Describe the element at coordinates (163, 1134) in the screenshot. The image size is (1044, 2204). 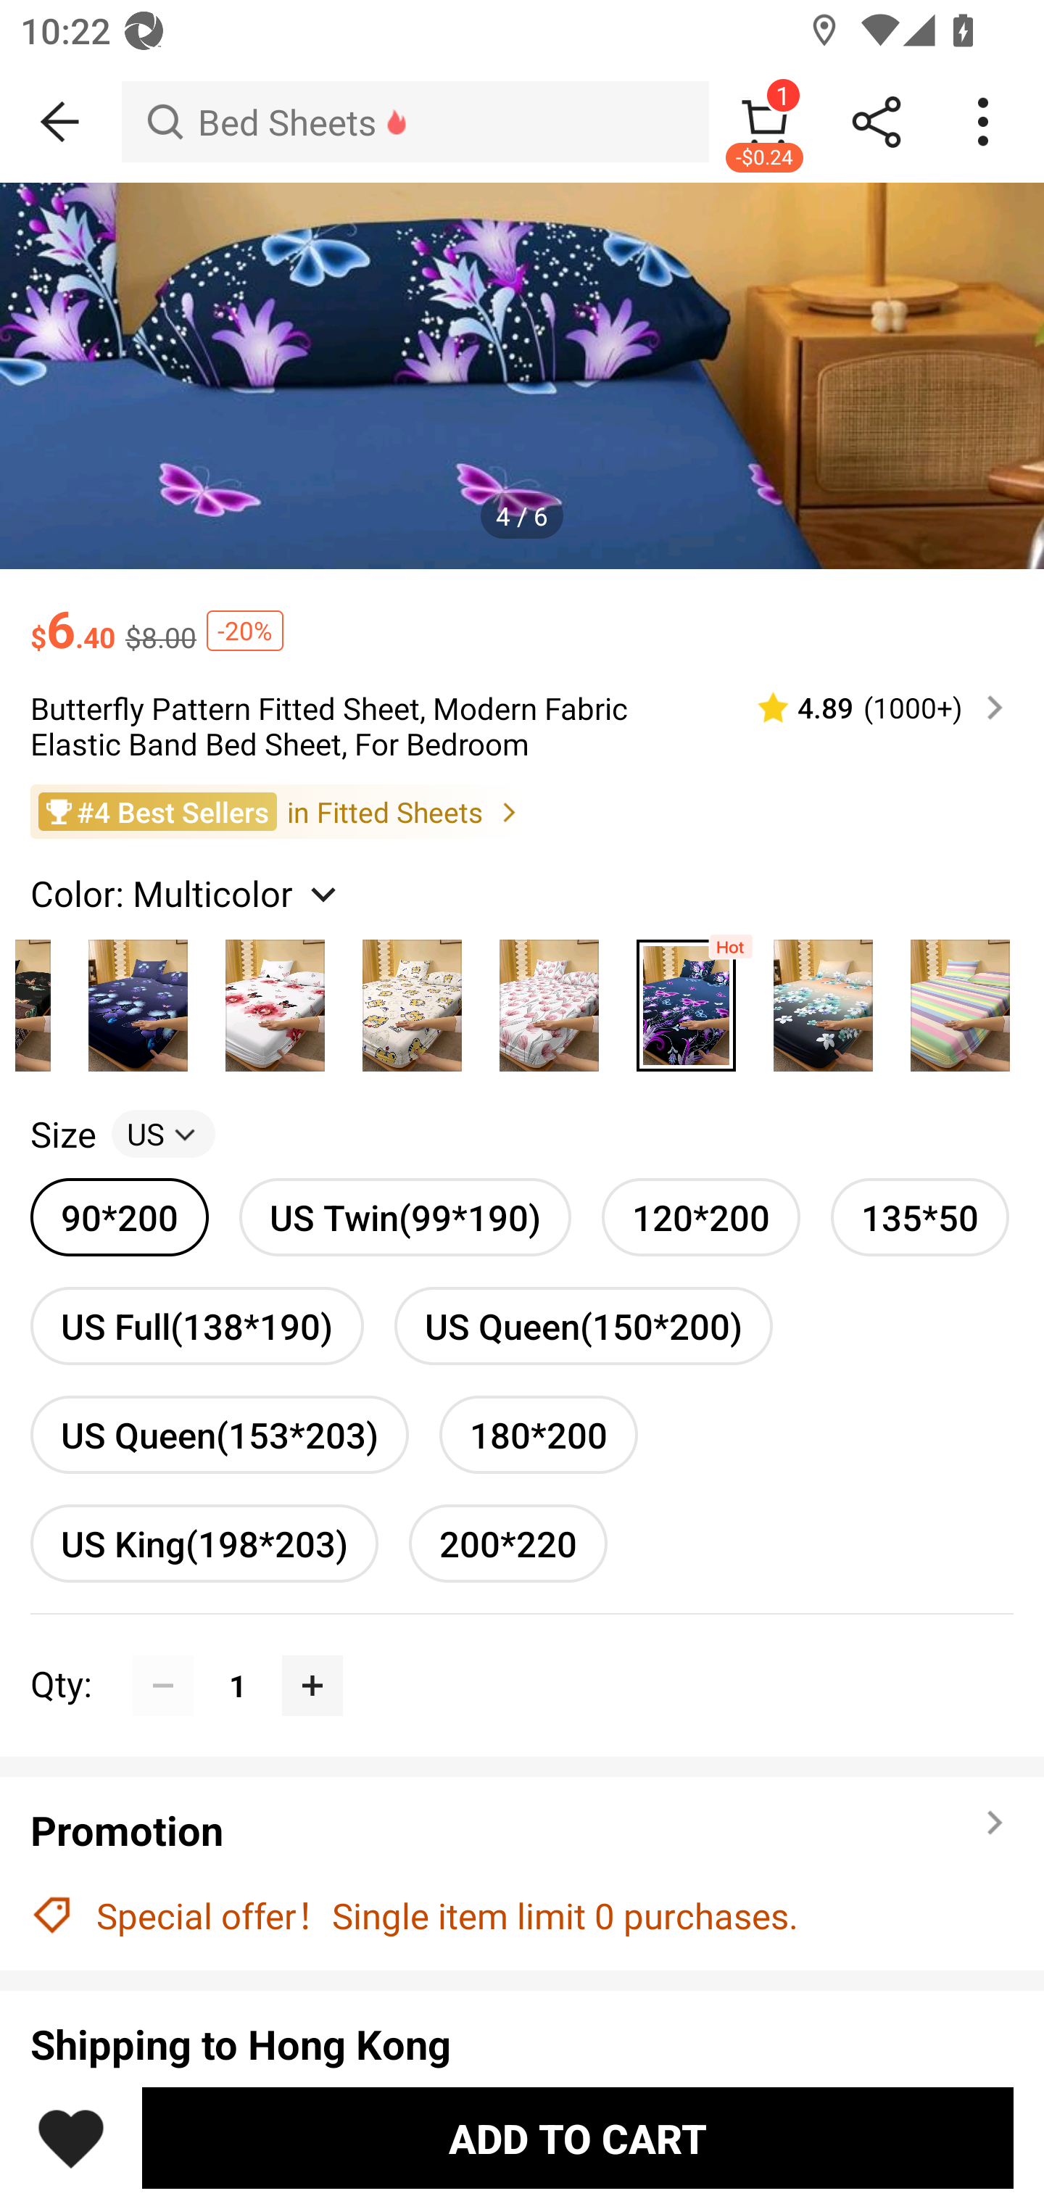
I see `US` at that location.